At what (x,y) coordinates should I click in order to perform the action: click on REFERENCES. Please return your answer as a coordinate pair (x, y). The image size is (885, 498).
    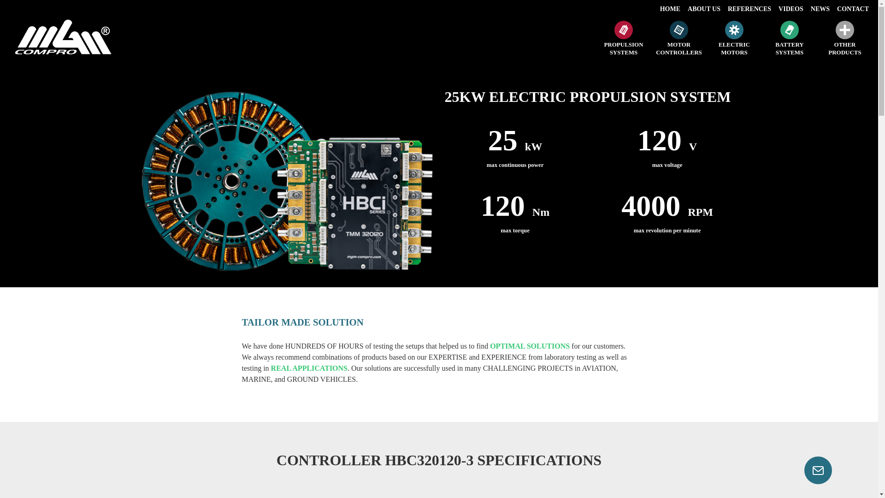
    Looking at the image, I should click on (749, 9).